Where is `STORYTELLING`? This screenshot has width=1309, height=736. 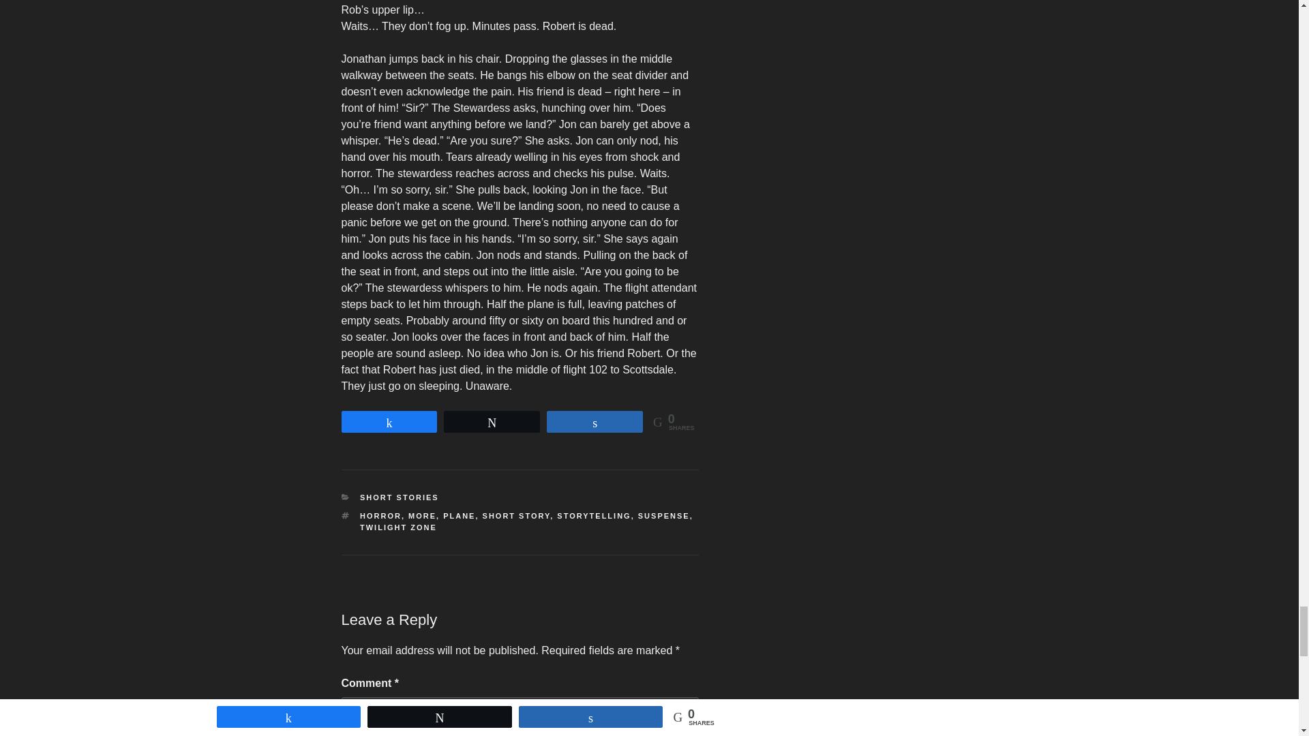
STORYTELLING is located at coordinates (594, 515).